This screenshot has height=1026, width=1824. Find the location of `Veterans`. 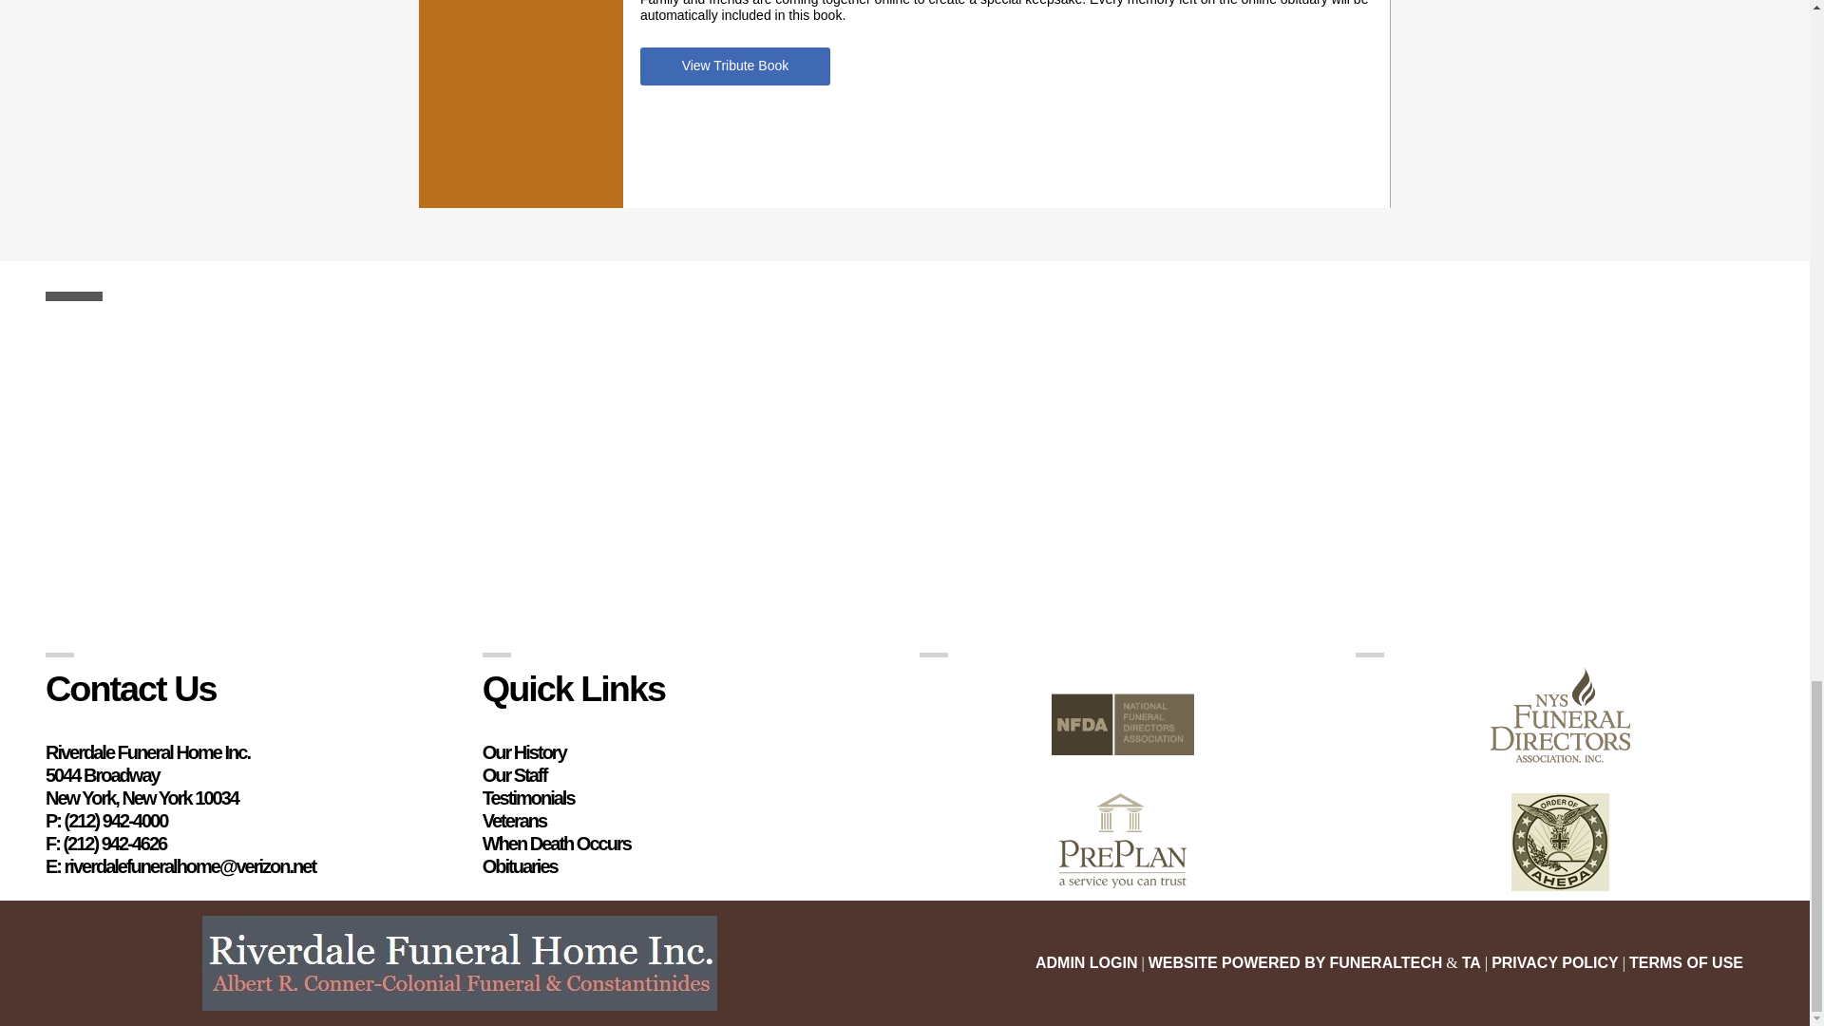

Veterans is located at coordinates (514, 821).